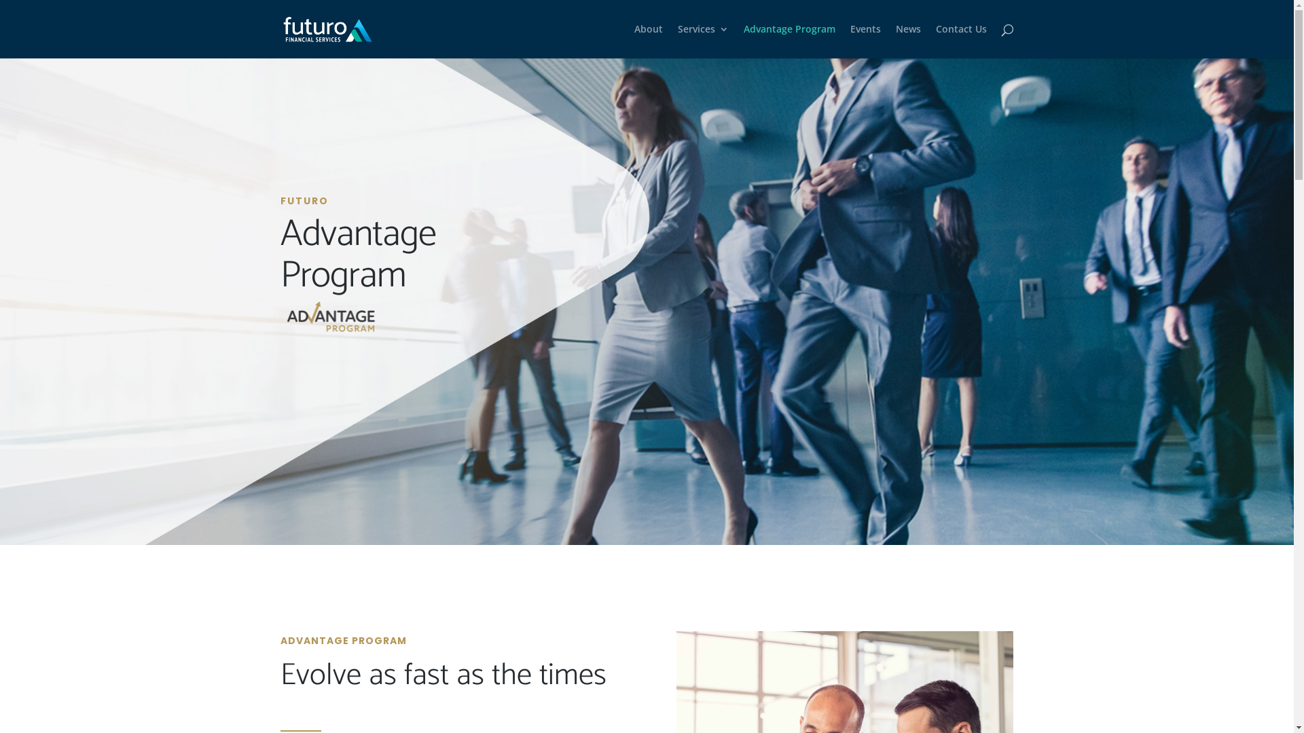 This screenshot has width=1304, height=733. What do you see at coordinates (865, 41) in the screenshot?
I see `Events` at bounding box center [865, 41].